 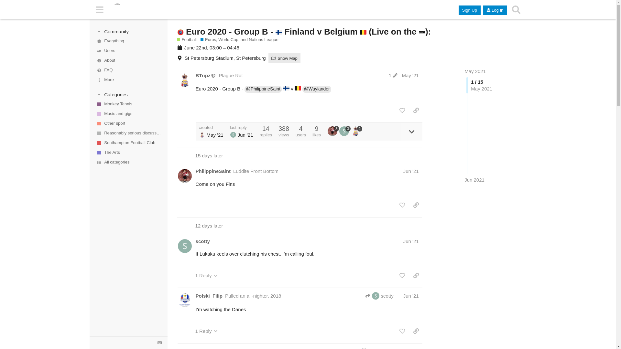 What do you see at coordinates (128, 70) in the screenshot?
I see `Guidelines for using this site` at bounding box center [128, 70].